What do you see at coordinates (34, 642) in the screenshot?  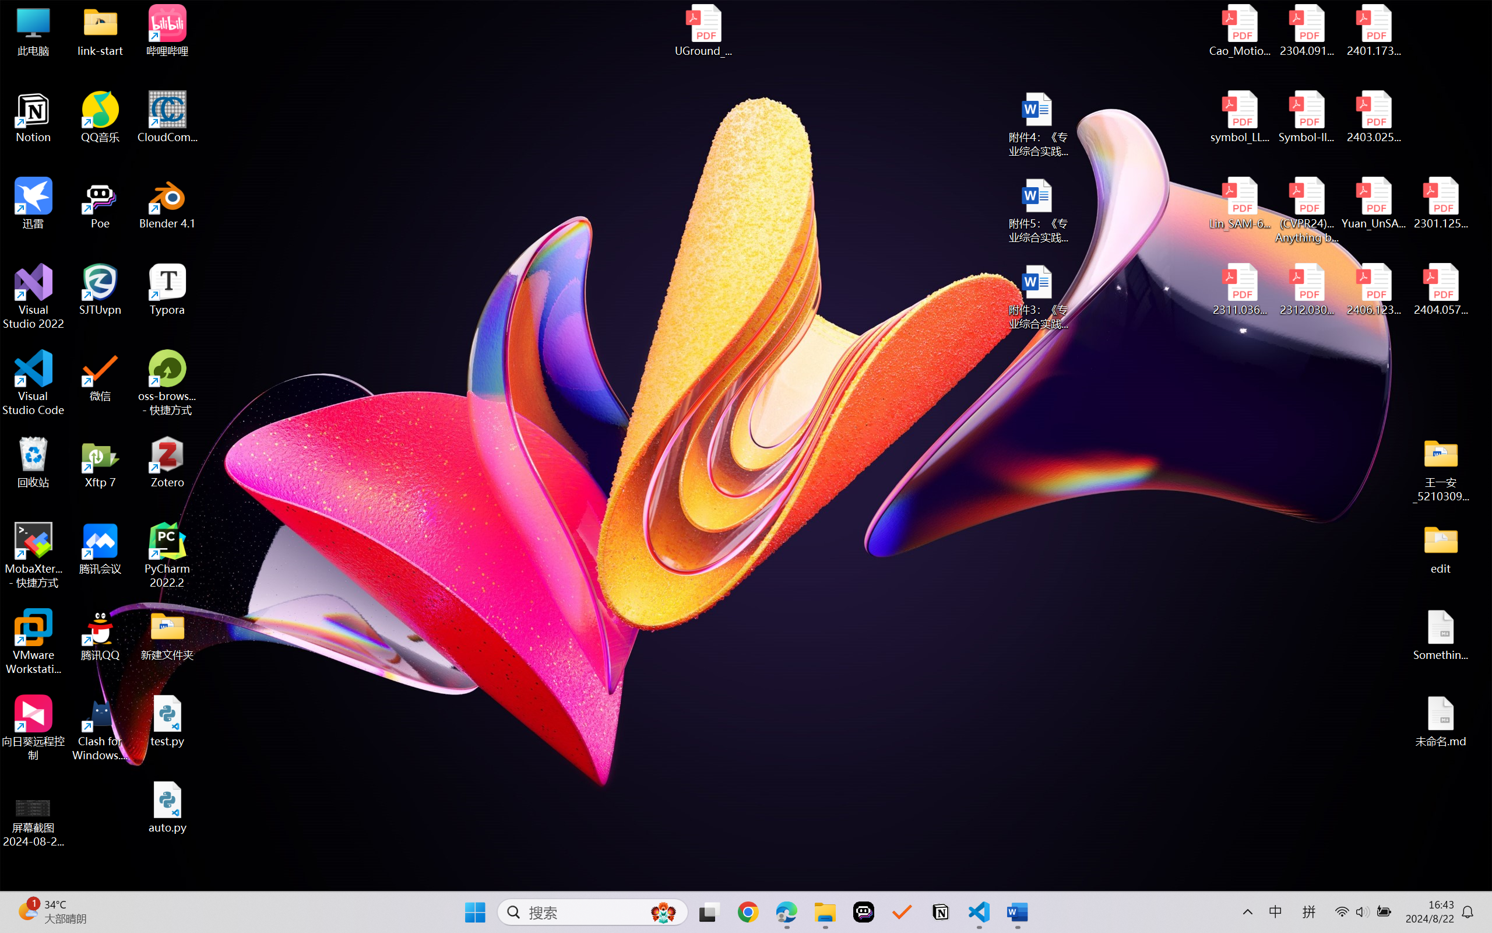 I see `VMware Workstation Pro` at bounding box center [34, 642].